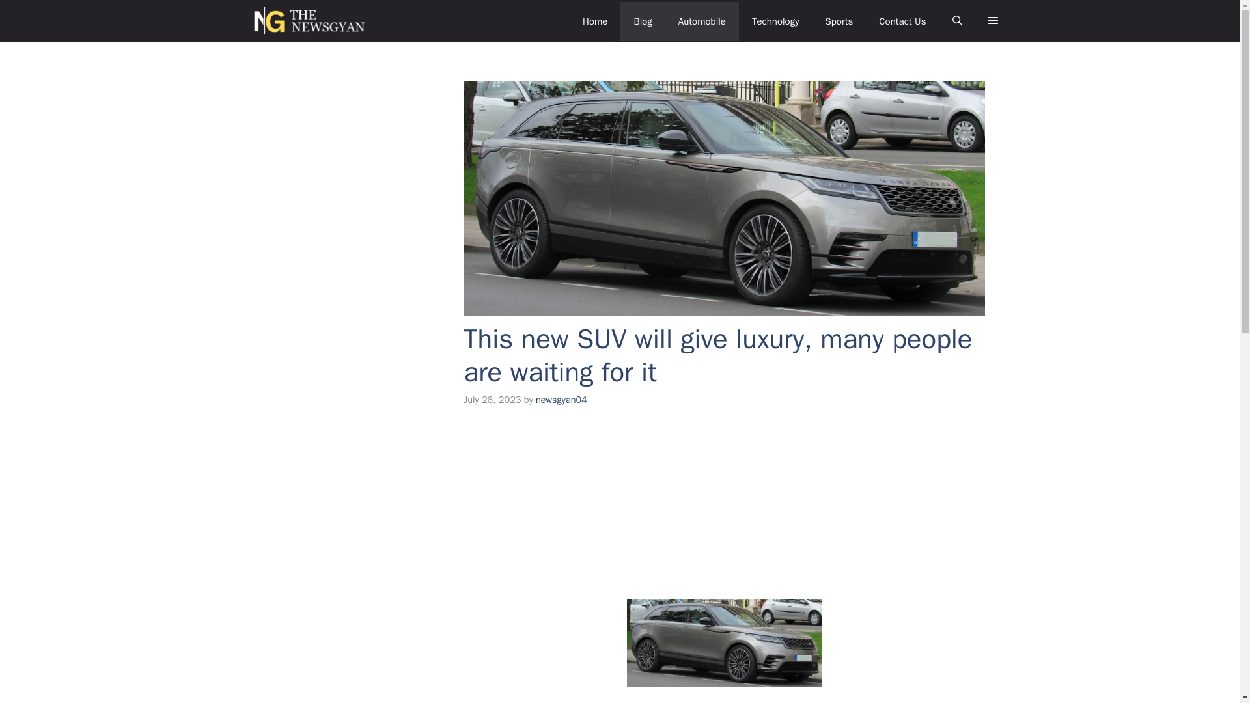 The height and width of the screenshot is (703, 1250). I want to click on Advertisement, so click(725, 494).